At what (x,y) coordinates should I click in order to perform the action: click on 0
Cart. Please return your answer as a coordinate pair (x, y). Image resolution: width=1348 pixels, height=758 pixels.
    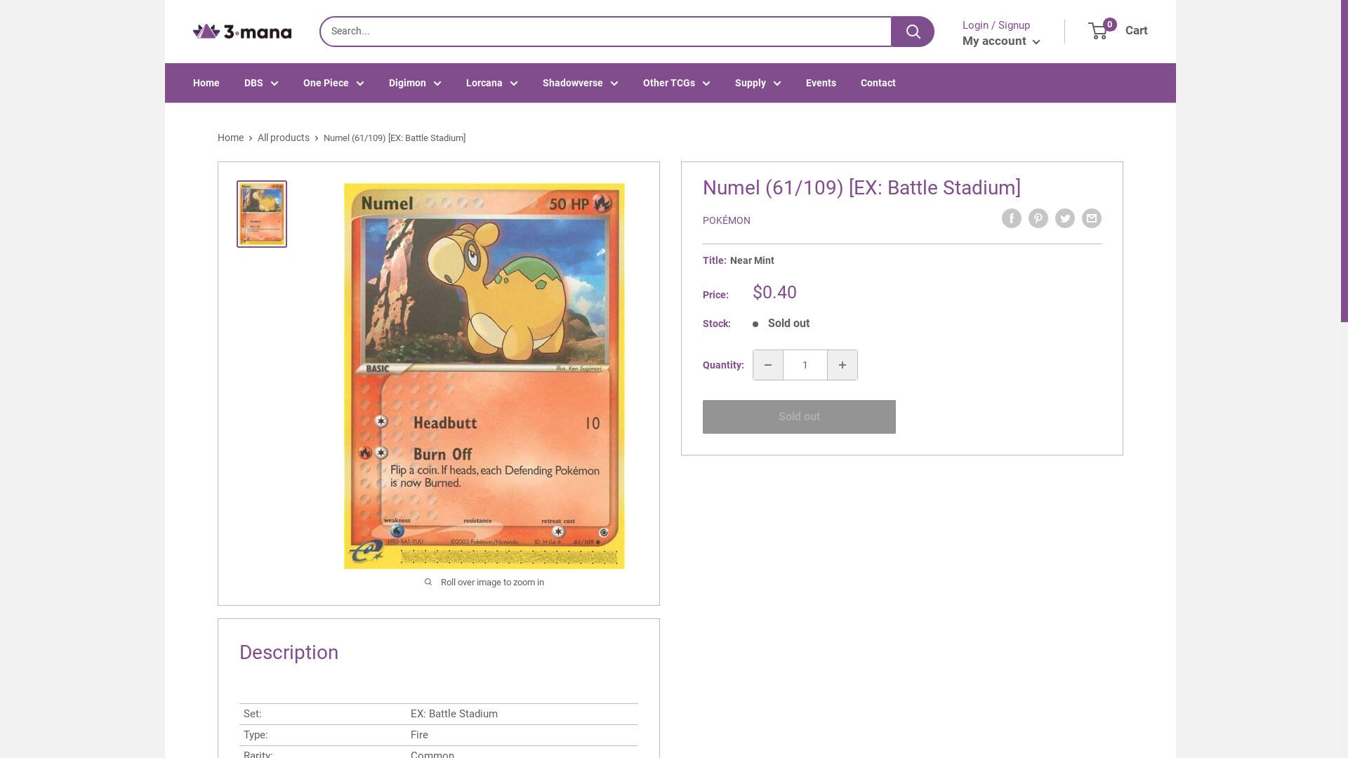
    Looking at the image, I should click on (1119, 31).